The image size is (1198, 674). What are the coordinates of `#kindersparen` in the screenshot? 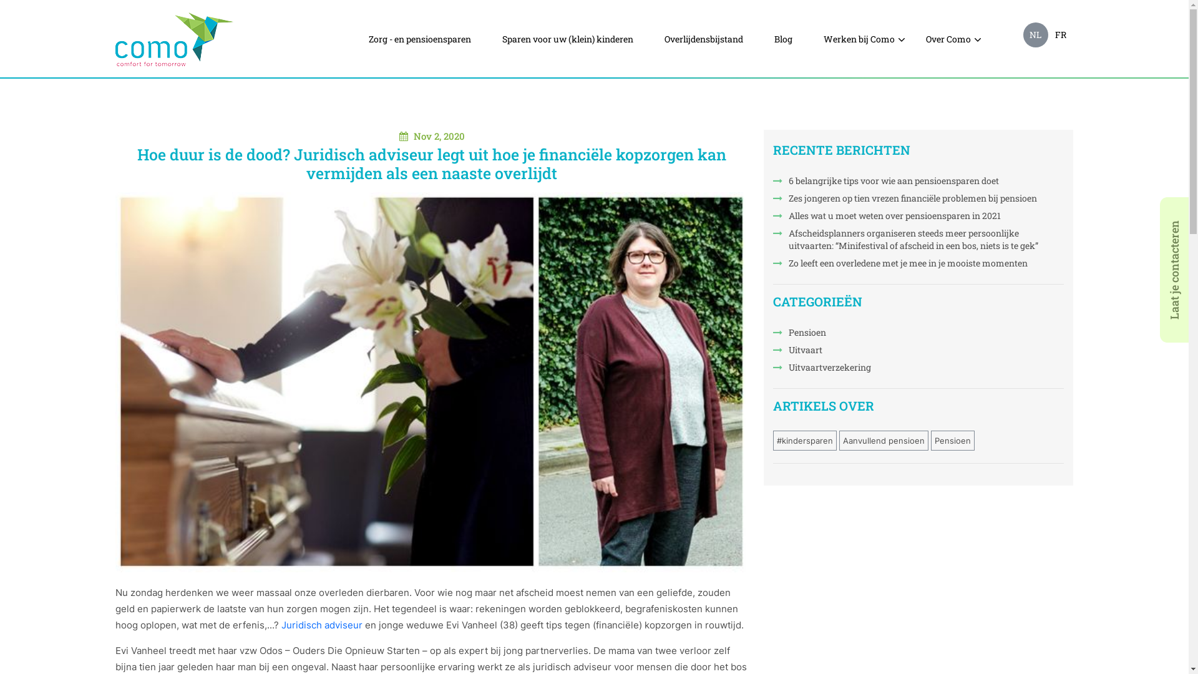 It's located at (805, 441).